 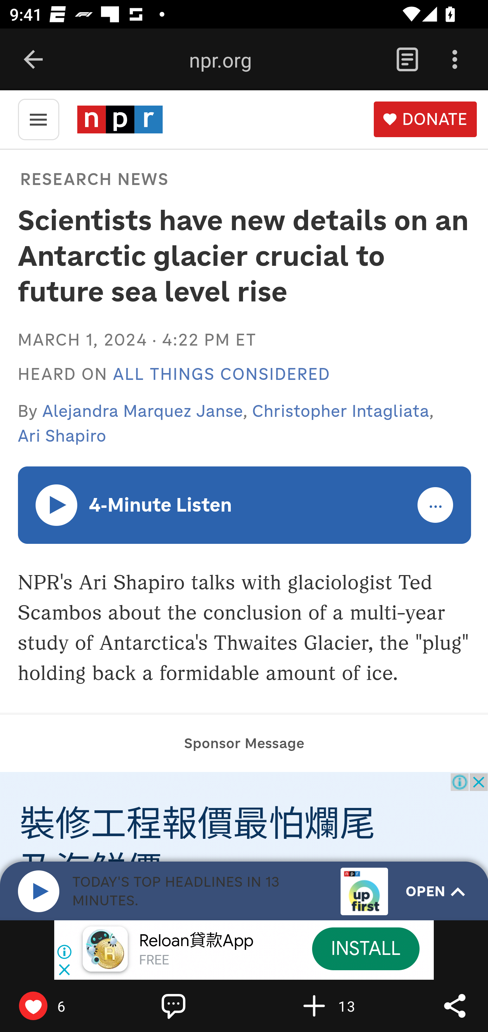 What do you see at coordinates (61, 1006) in the screenshot?
I see `Like 6` at bounding box center [61, 1006].